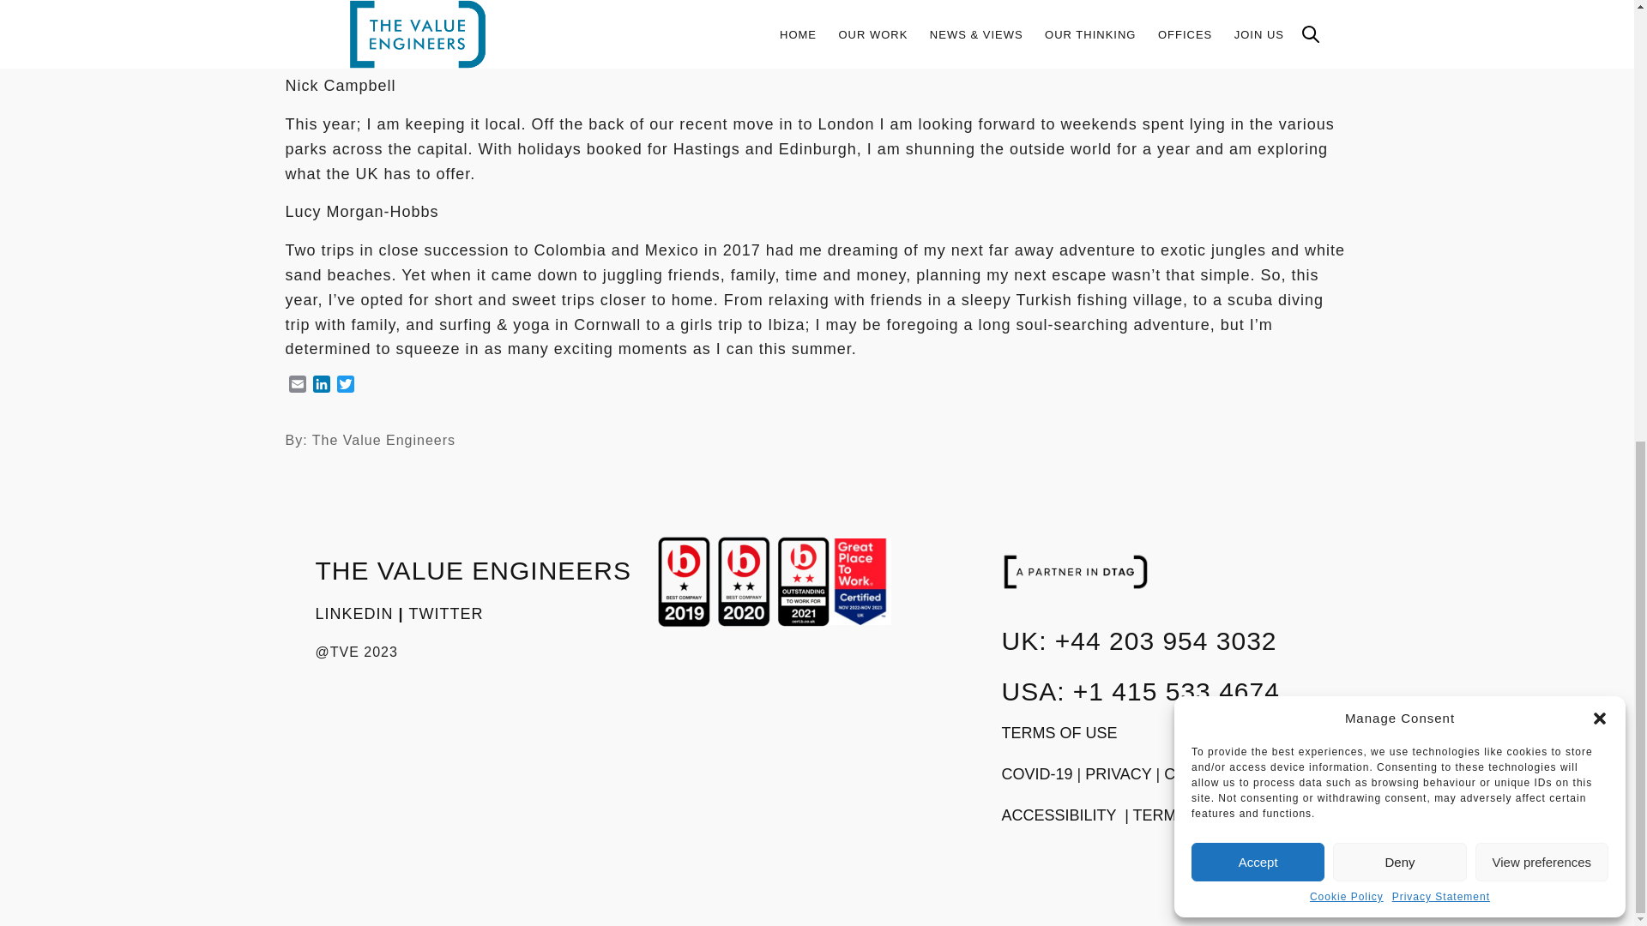  I want to click on Twitter, so click(345, 386).